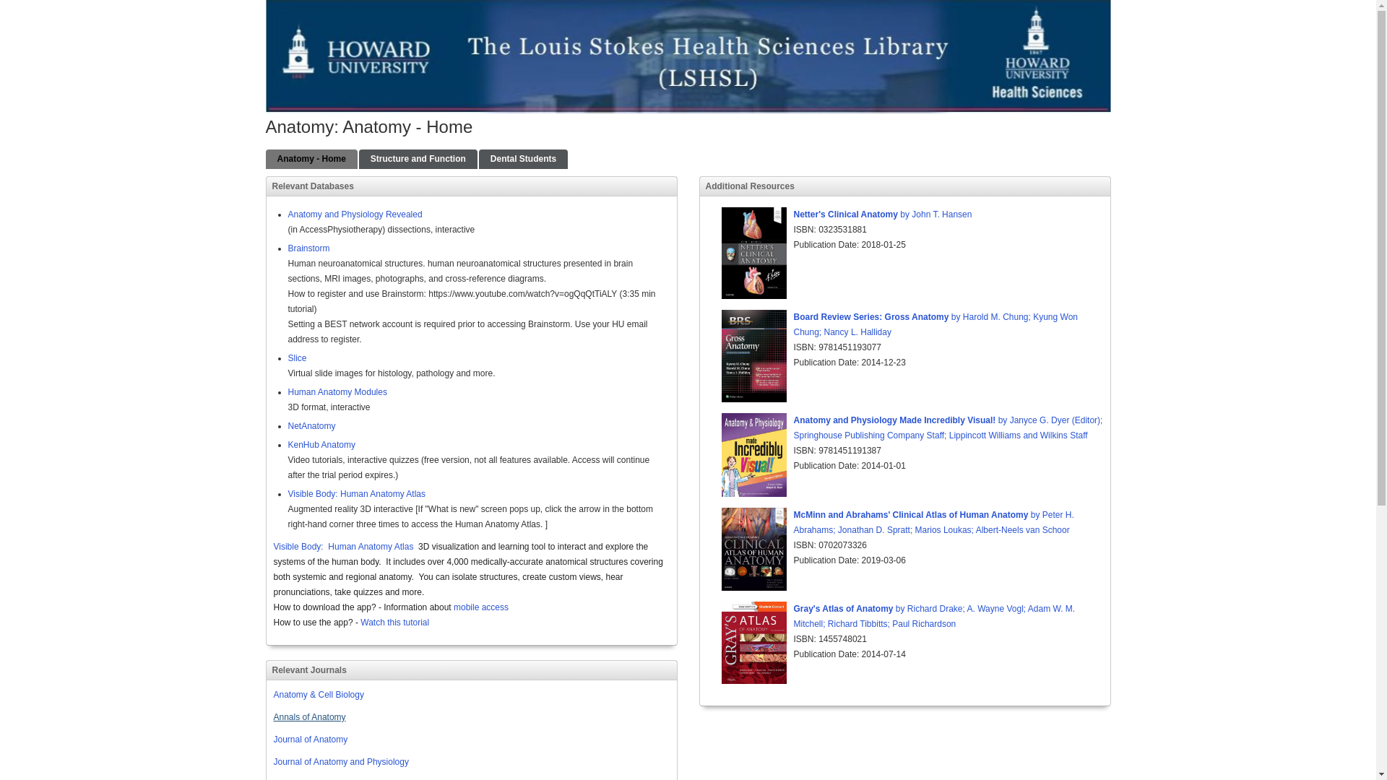  Describe the element at coordinates (311, 740) in the screenshot. I see `Journal of Anatomy` at that location.